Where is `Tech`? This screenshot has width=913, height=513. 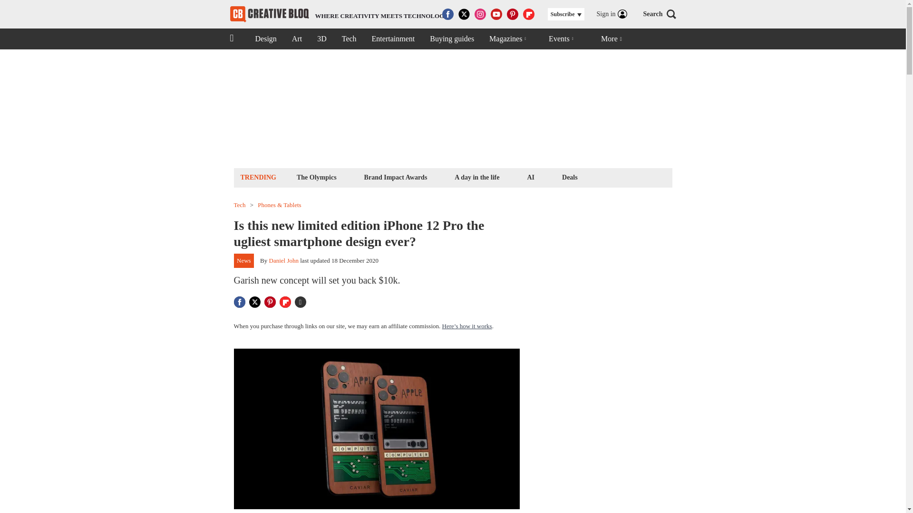
Tech is located at coordinates (393, 39).